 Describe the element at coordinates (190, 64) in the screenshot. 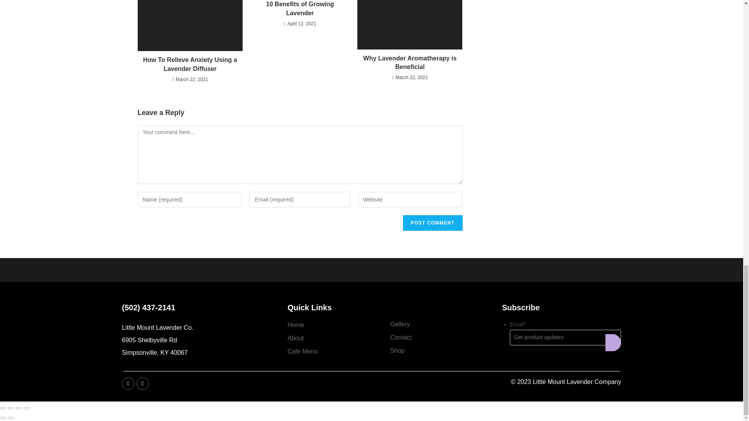

I see `How To Relieve Anxiety Using a Lavender Diffuser` at that location.